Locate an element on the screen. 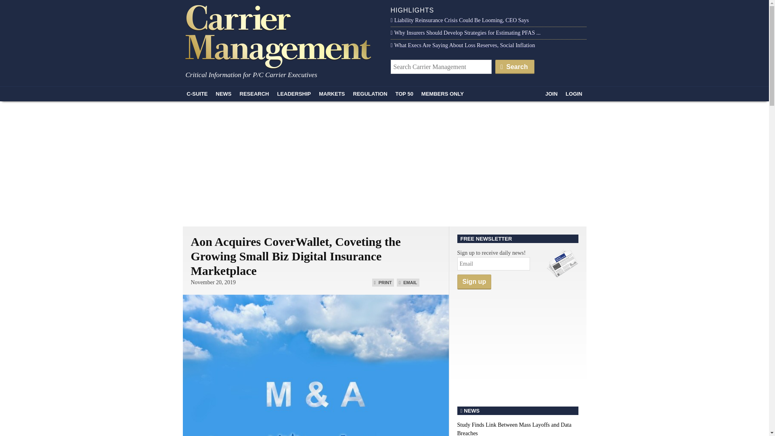  Carrier Management is located at coordinates (281, 36).